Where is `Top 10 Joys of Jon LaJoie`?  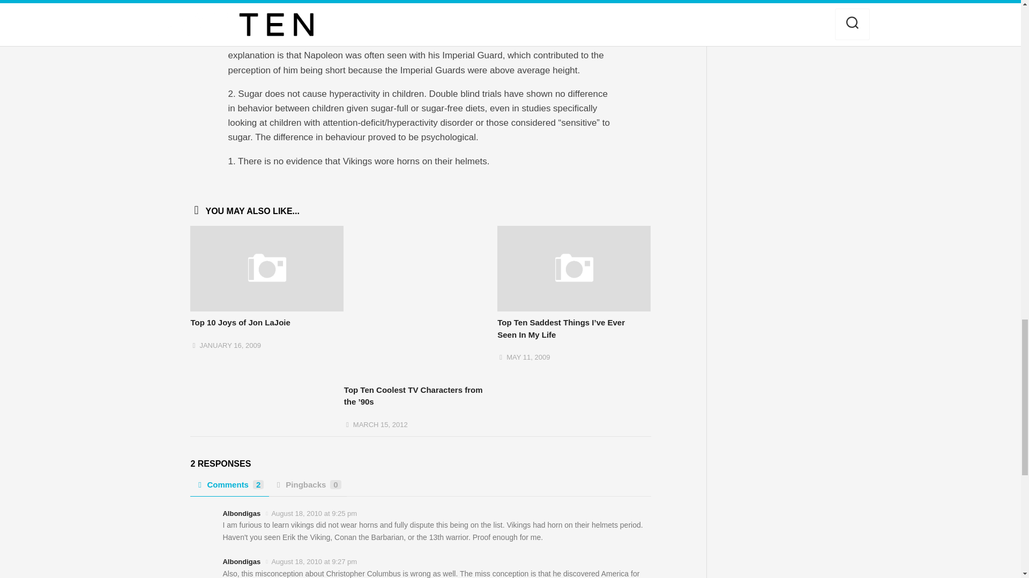
Top 10 Joys of Jon LaJoie is located at coordinates (240, 322).